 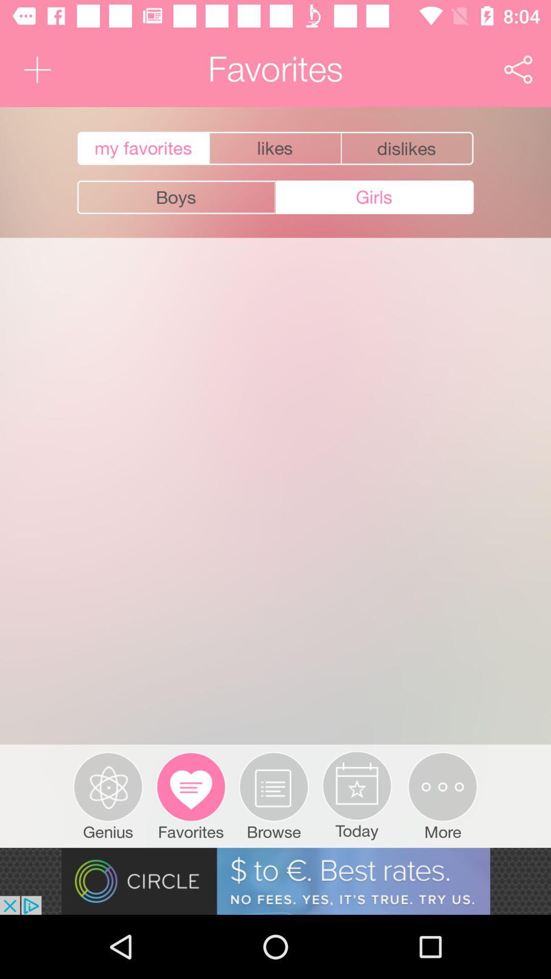 What do you see at coordinates (275, 148) in the screenshot?
I see `show what user likes` at bounding box center [275, 148].